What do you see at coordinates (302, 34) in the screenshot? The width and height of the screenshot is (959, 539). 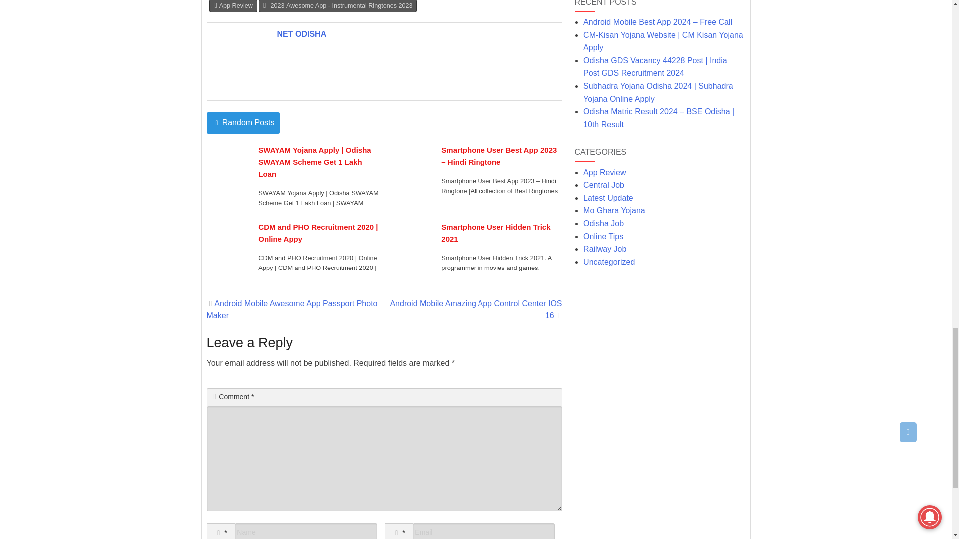 I see `NET ODISHA` at bounding box center [302, 34].